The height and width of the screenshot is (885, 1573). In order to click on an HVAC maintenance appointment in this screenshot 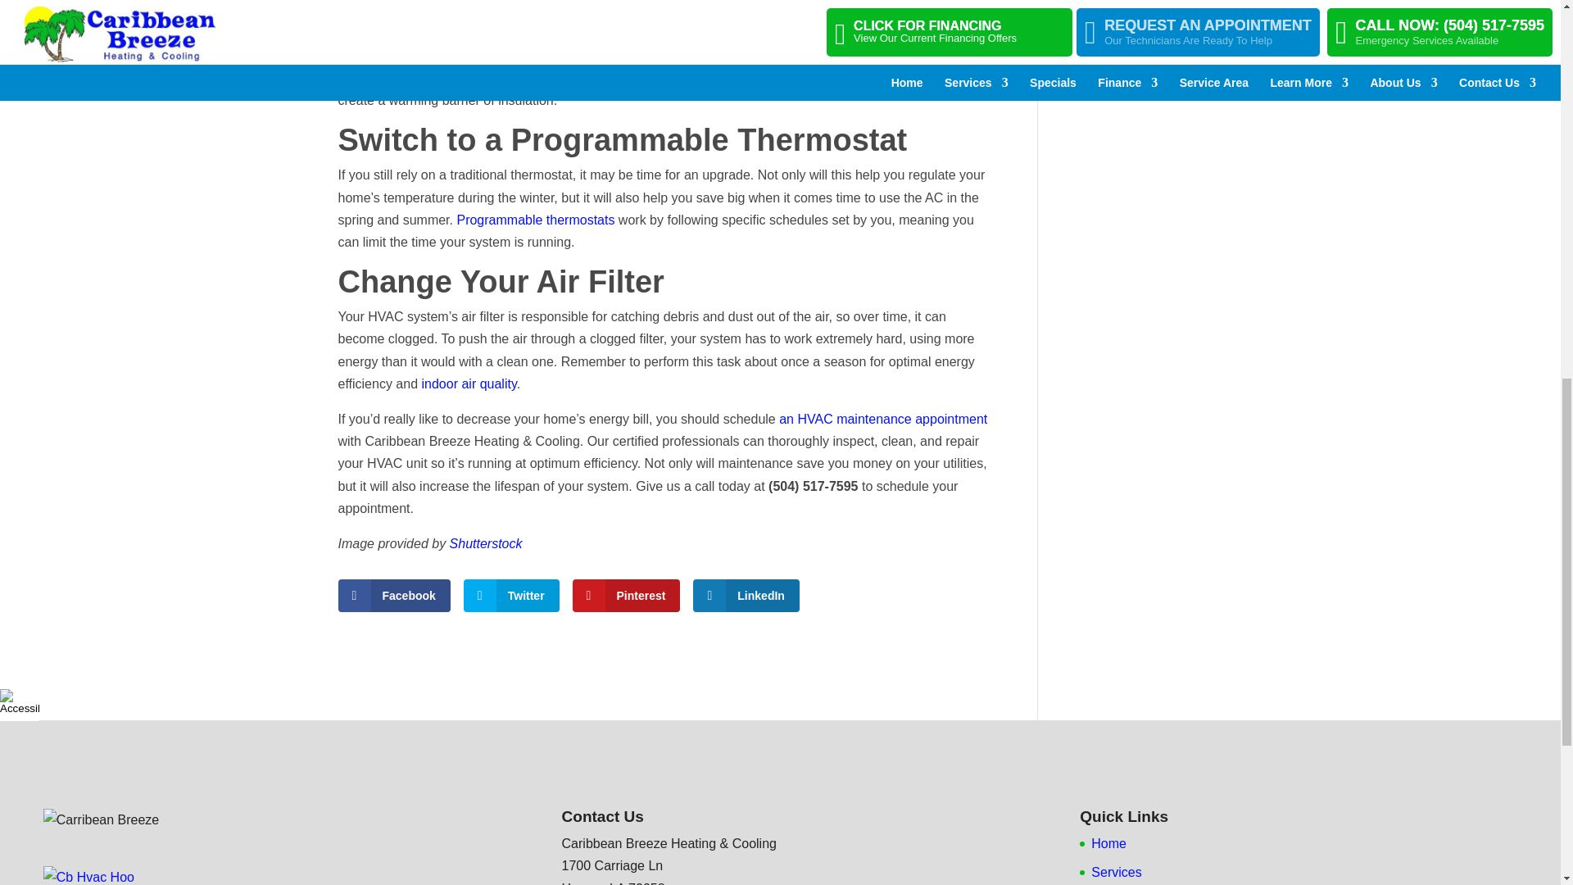, I will do `click(883, 419)`.